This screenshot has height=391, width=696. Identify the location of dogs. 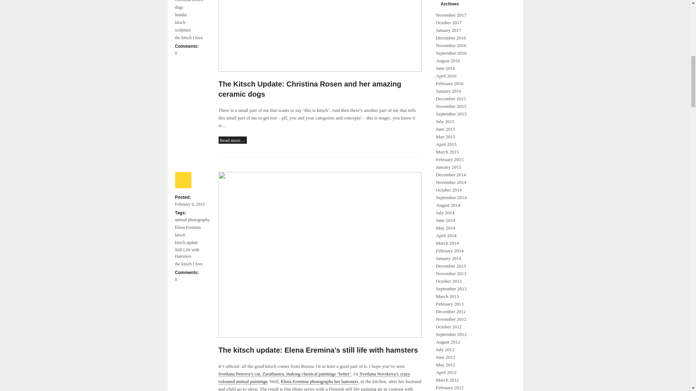
(179, 7).